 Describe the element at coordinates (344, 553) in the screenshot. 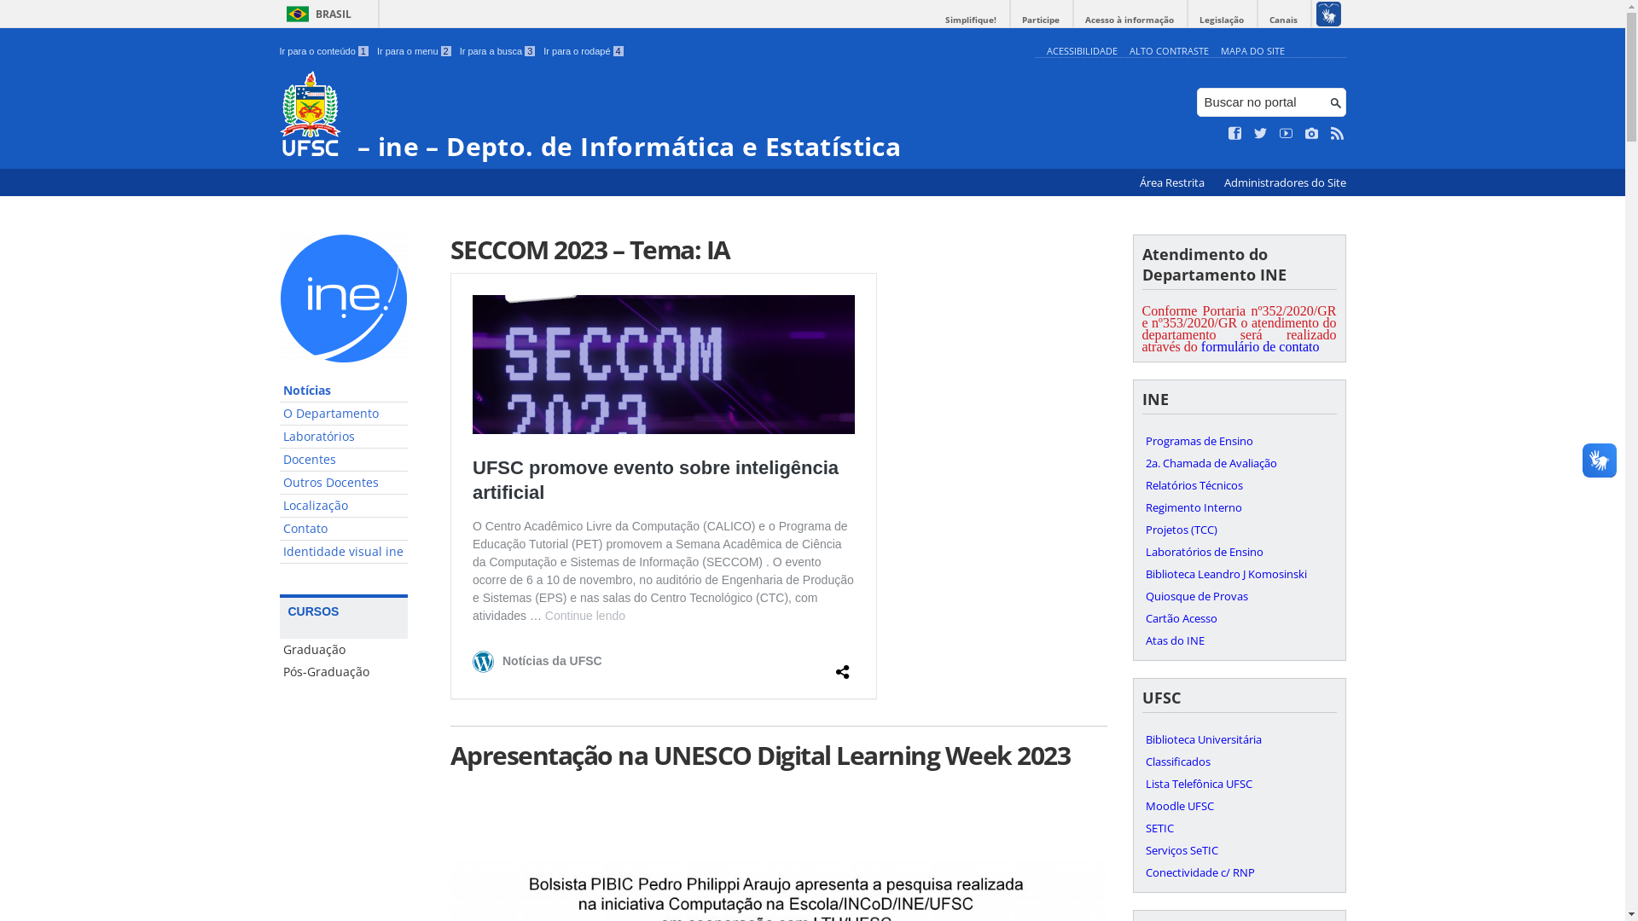

I see `Identidade visual ine` at that location.